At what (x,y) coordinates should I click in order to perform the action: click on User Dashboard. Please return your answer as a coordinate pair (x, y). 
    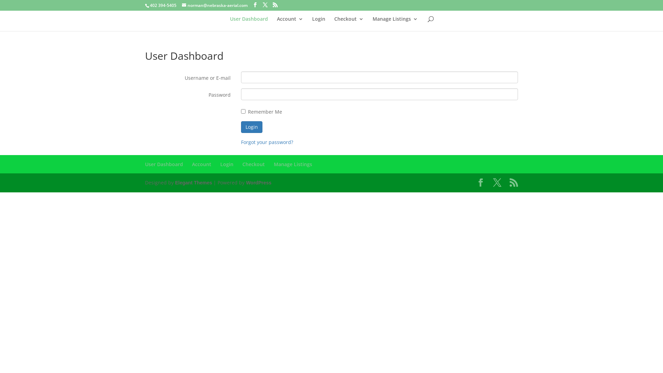
    Looking at the image, I should click on (164, 164).